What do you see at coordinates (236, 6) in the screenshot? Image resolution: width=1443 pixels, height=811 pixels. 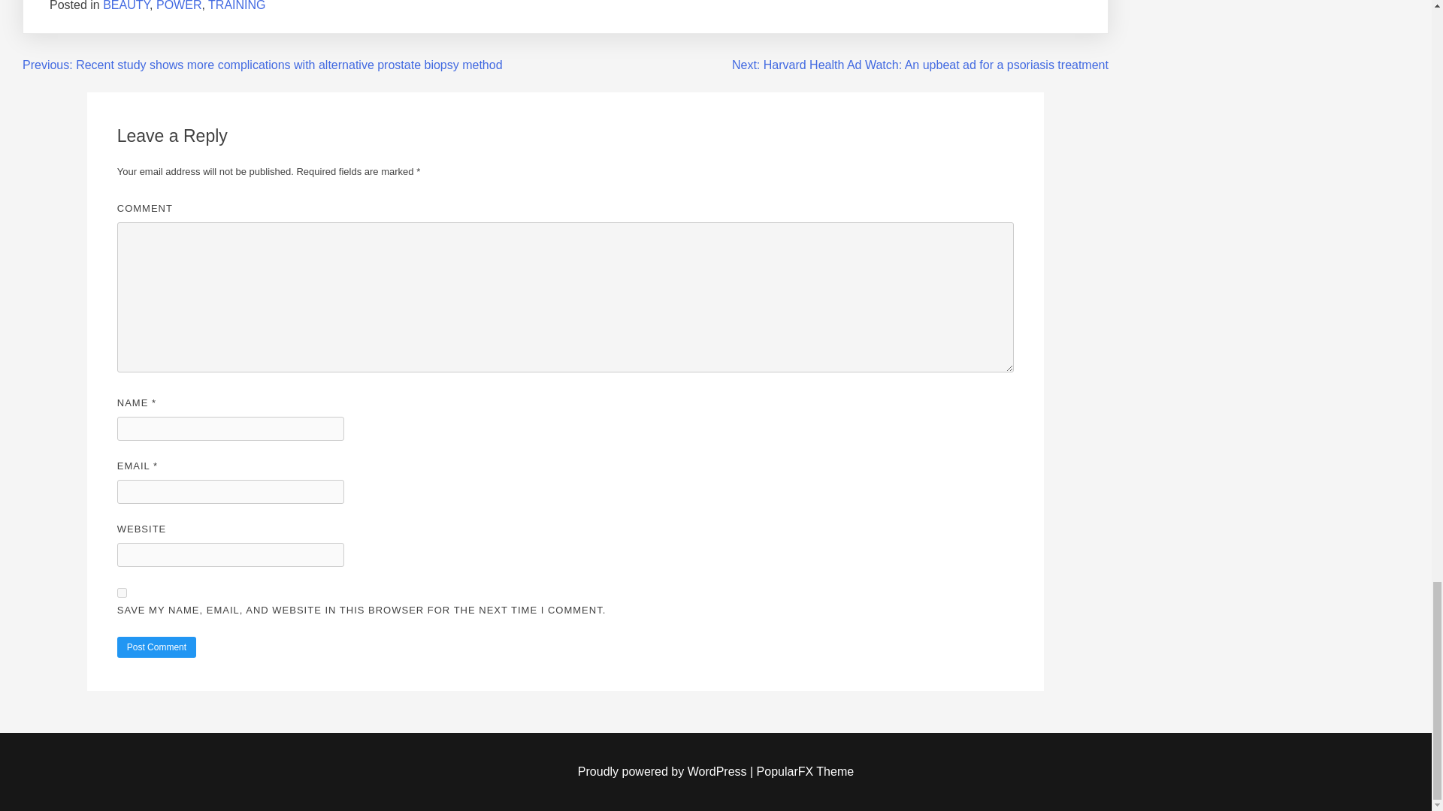 I see `TRAINING` at bounding box center [236, 6].